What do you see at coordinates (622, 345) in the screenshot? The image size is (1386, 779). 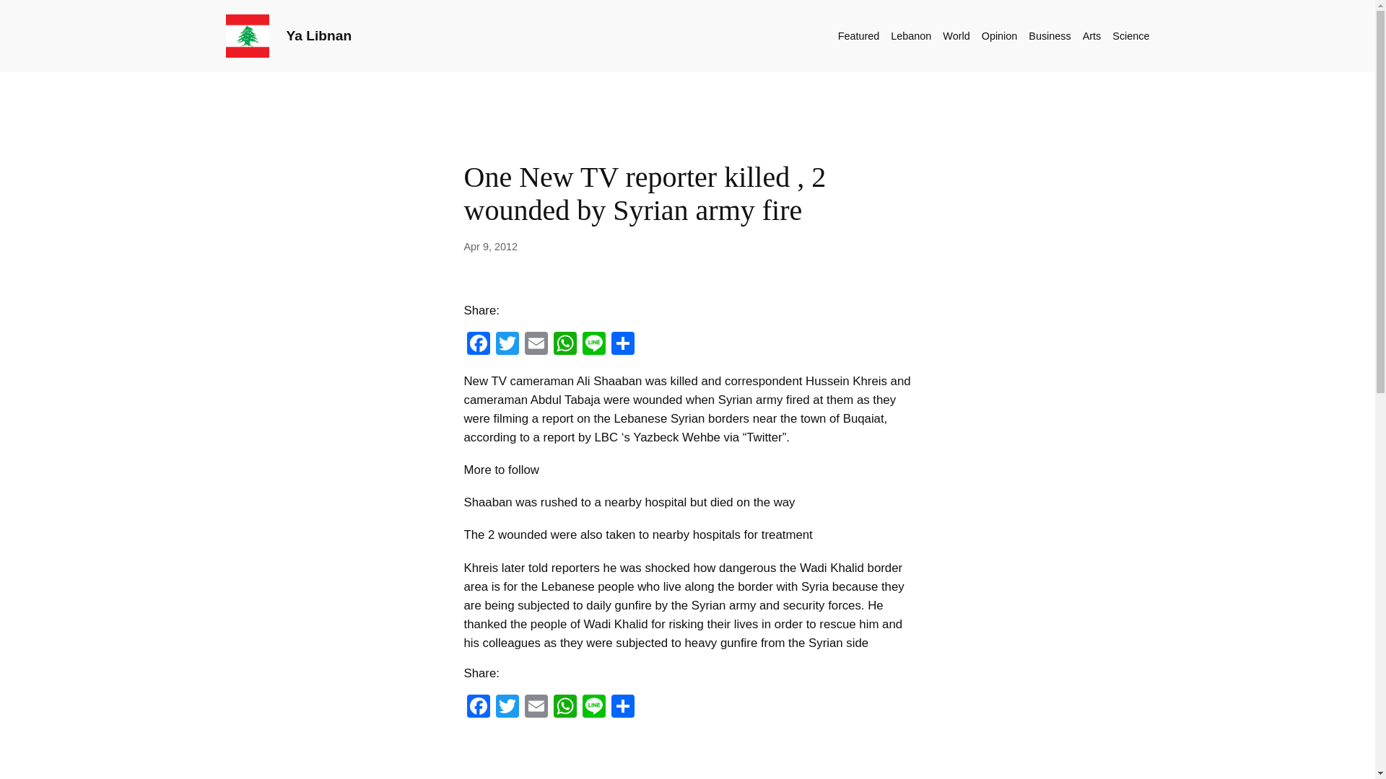 I see `Share` at bounding box center [622, 345].